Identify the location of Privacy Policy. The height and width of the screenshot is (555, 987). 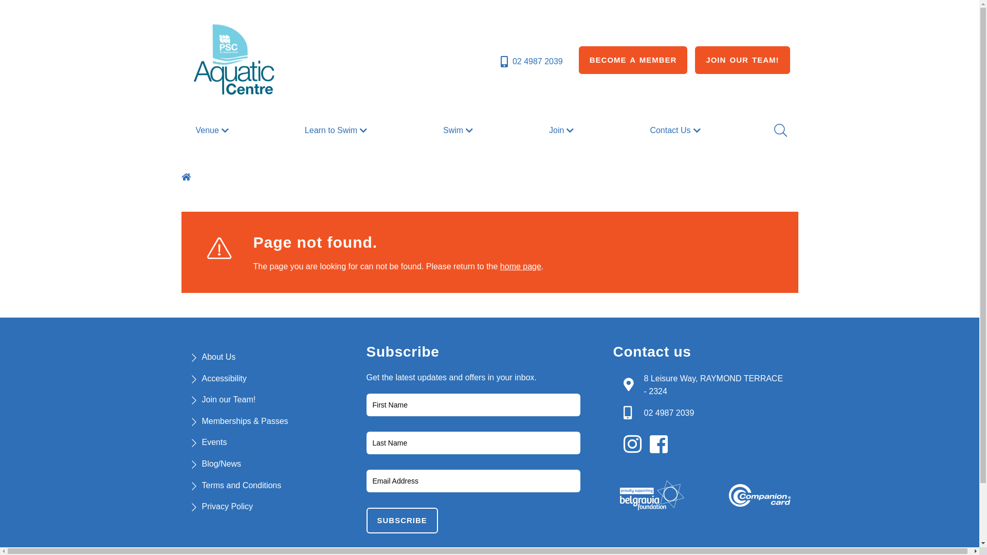
(227, 507).